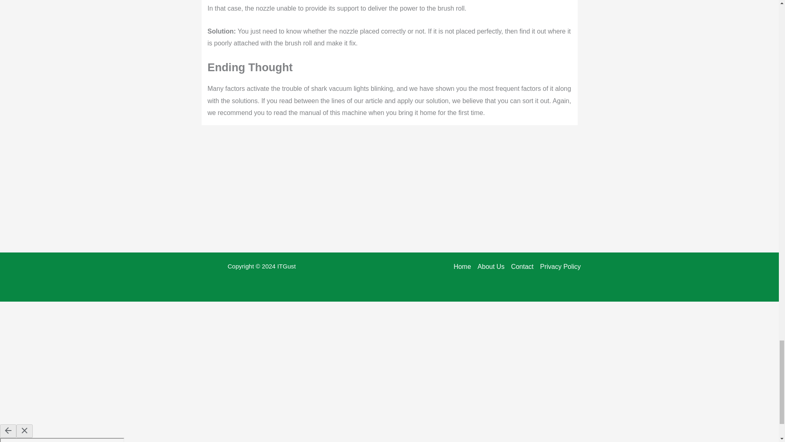  What do you see at coordinates (464, 267) in the screenshot?
I see `Home` at bounding box center [464, 267].